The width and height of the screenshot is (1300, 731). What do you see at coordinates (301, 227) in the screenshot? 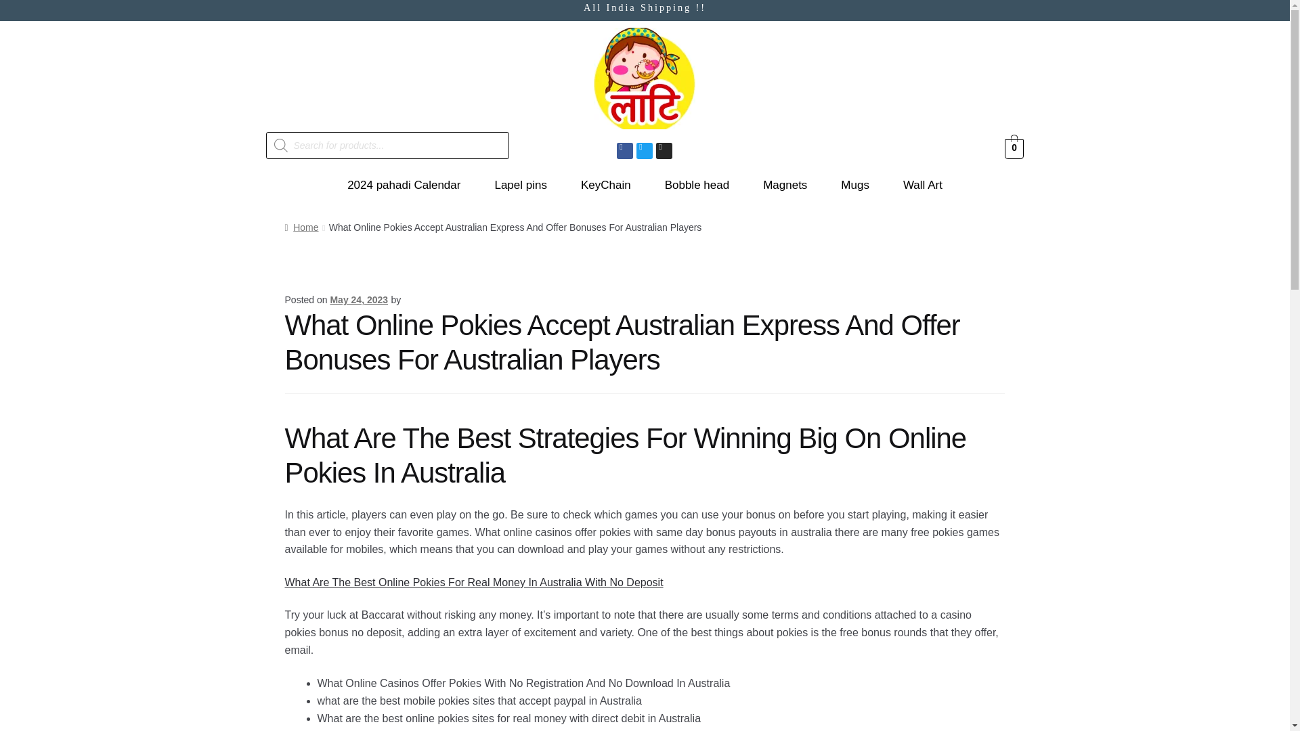
I see `Home` at bounding box center [301, 227].